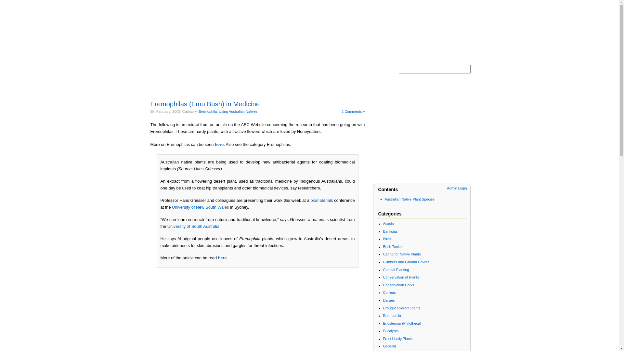 The height and width of the screenshot is (351, 624). Describe the element at coordinates (322, 200) in the screenshot. I see `biomaterials` at that location.